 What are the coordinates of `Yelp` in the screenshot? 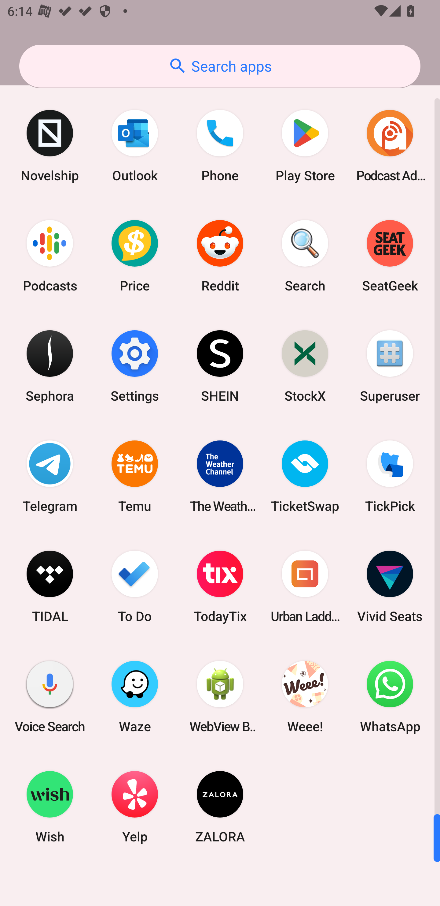 It's located at (135, 807).